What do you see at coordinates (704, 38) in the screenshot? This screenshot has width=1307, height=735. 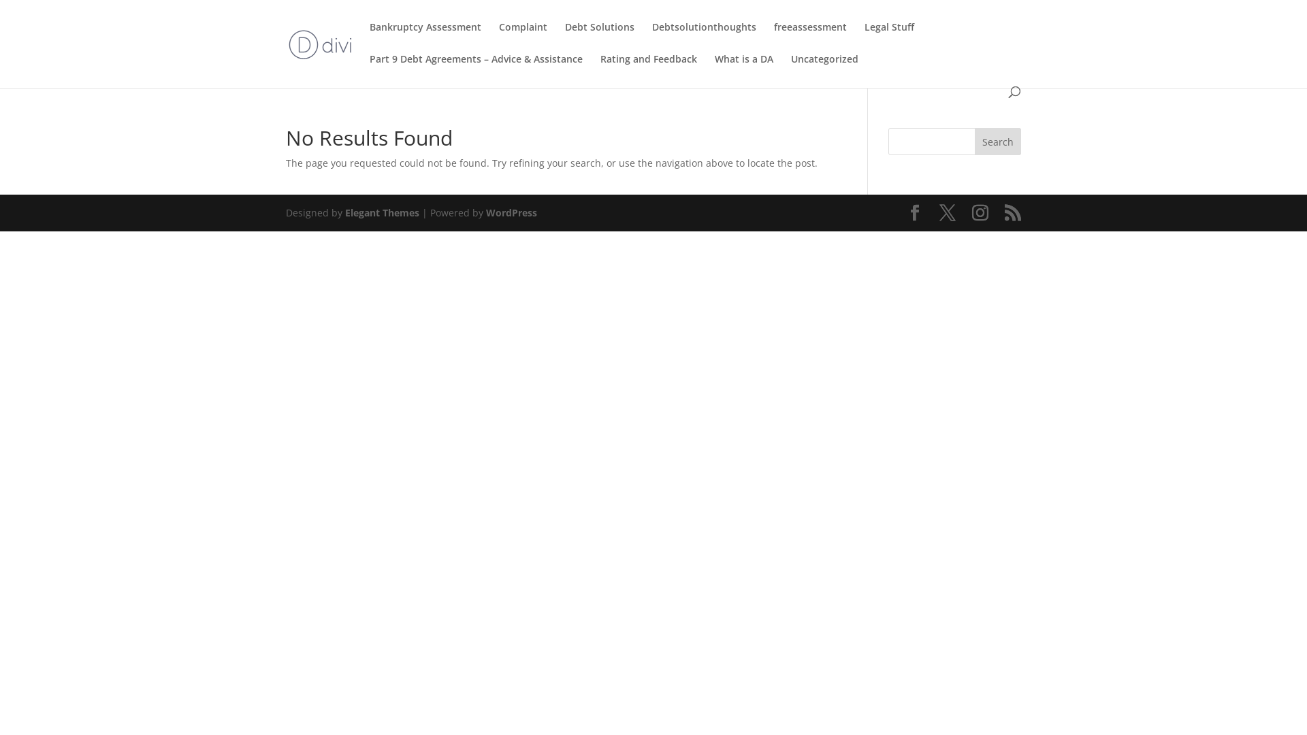 I see `Debtsolutionthoughts` at bounding box center [704, 38].